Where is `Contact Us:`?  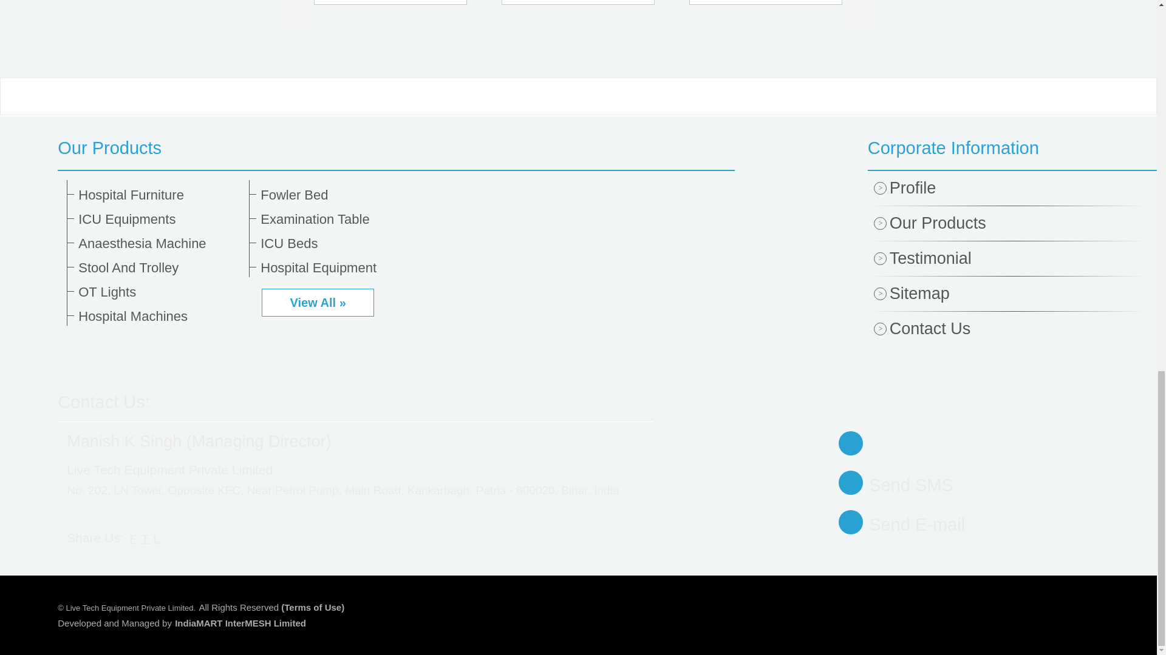
Contact Us: is located at coordinates (103, 401).